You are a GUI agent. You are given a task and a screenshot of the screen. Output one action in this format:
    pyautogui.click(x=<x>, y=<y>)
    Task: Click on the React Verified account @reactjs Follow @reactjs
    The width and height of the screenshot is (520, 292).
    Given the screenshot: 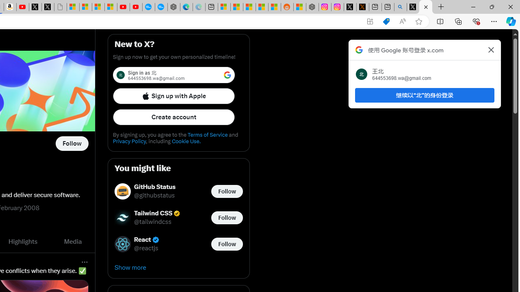 What is the action you would take?
    pyautogui.click(x=179, y=244)
    